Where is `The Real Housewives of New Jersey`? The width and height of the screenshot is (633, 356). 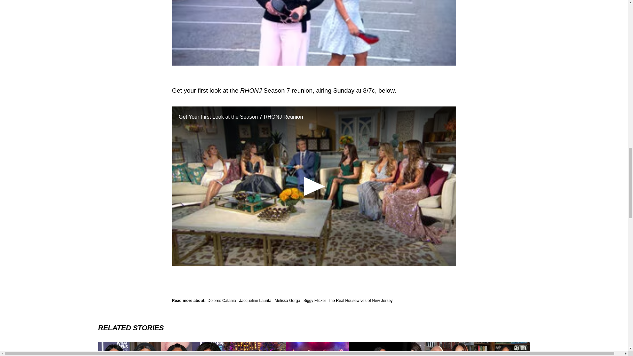
The Real Housewives of New Jersey is located at coordinates (360, 301).